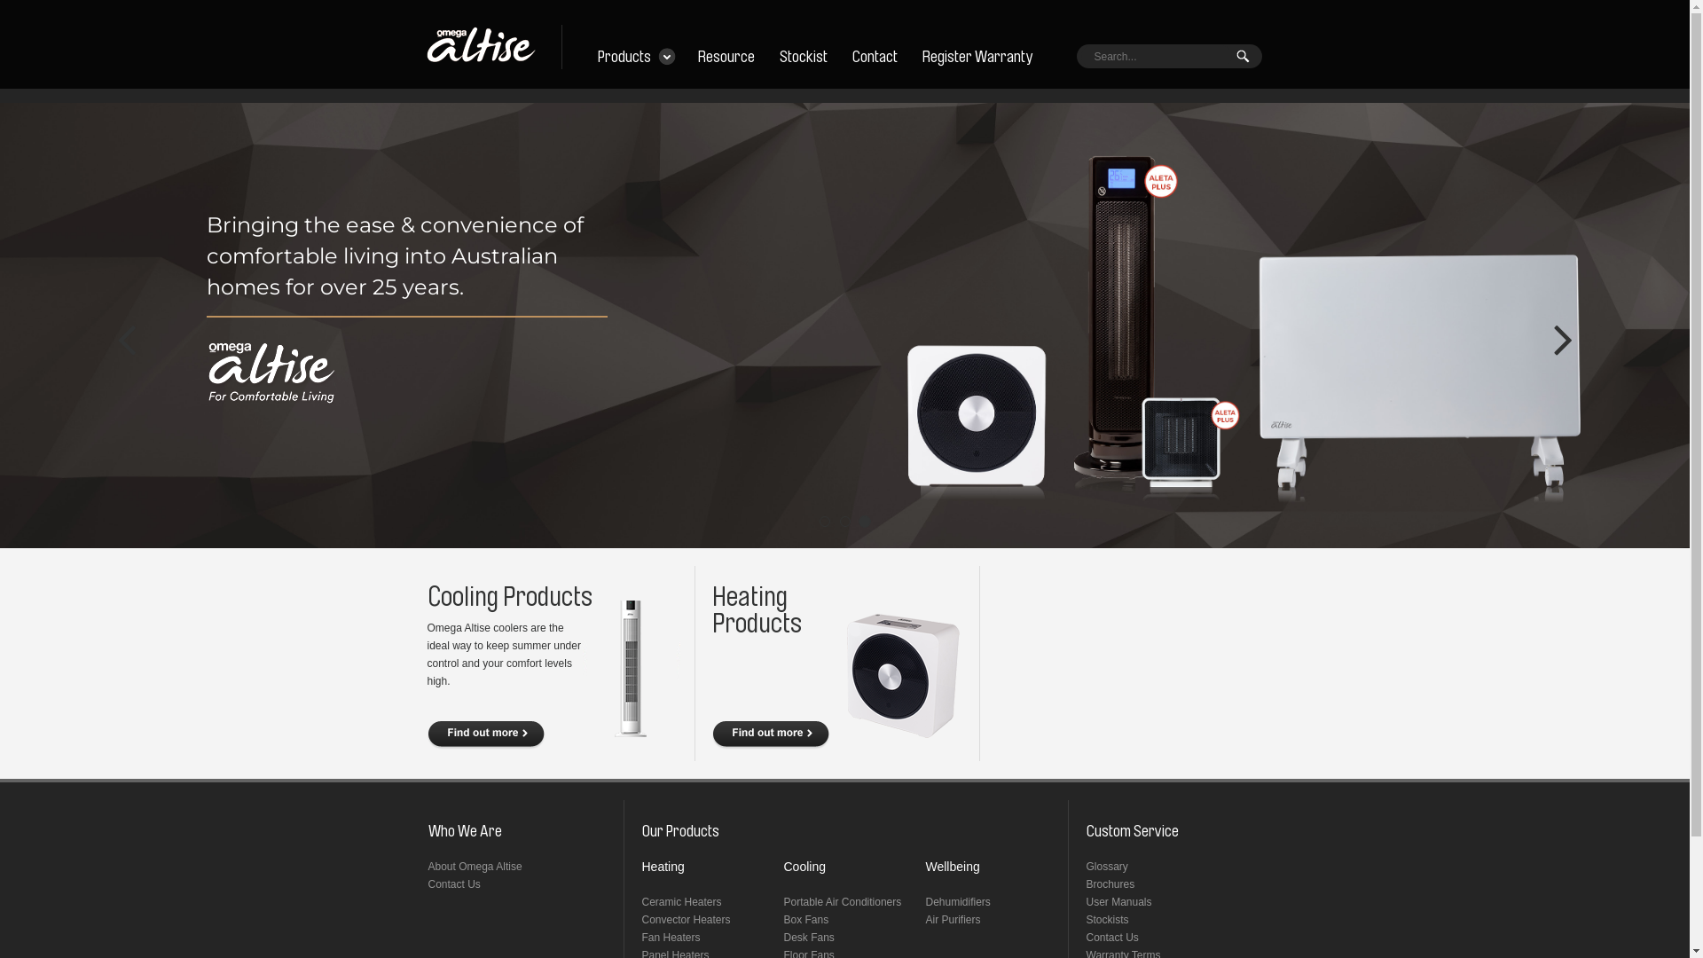 Image resolution: width=1703 pixels, height=958 pixels. I want to click on Contact Us, so click(1112, 938).